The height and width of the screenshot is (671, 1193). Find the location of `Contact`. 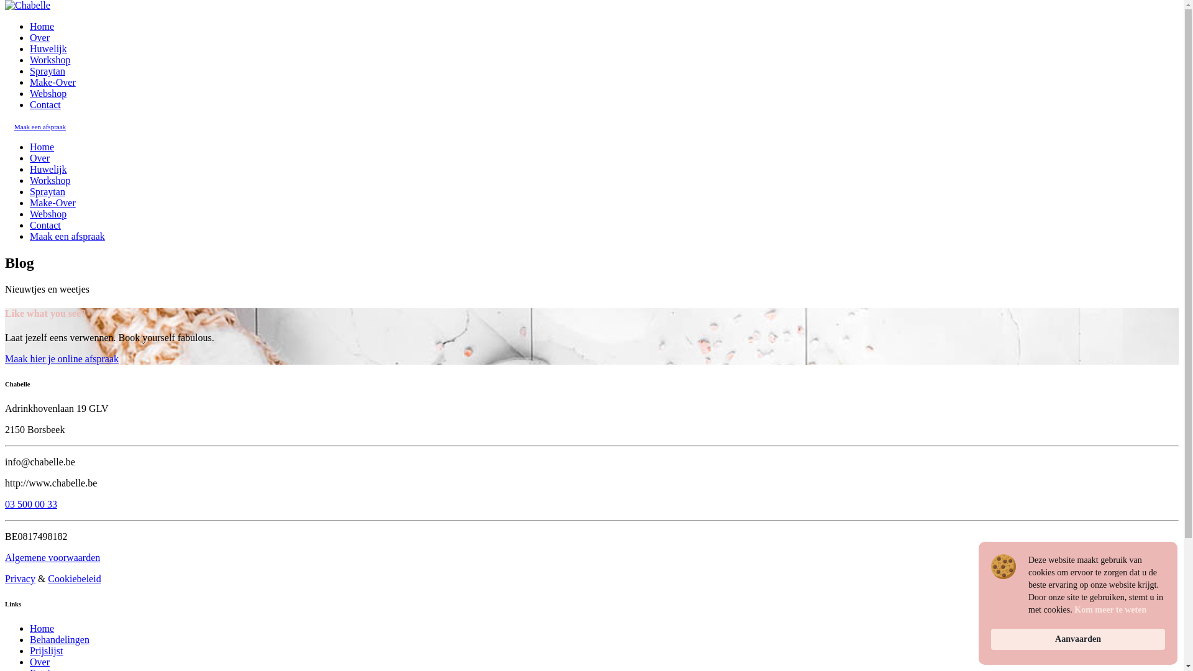

Contact is located at coordinates (45, 104).